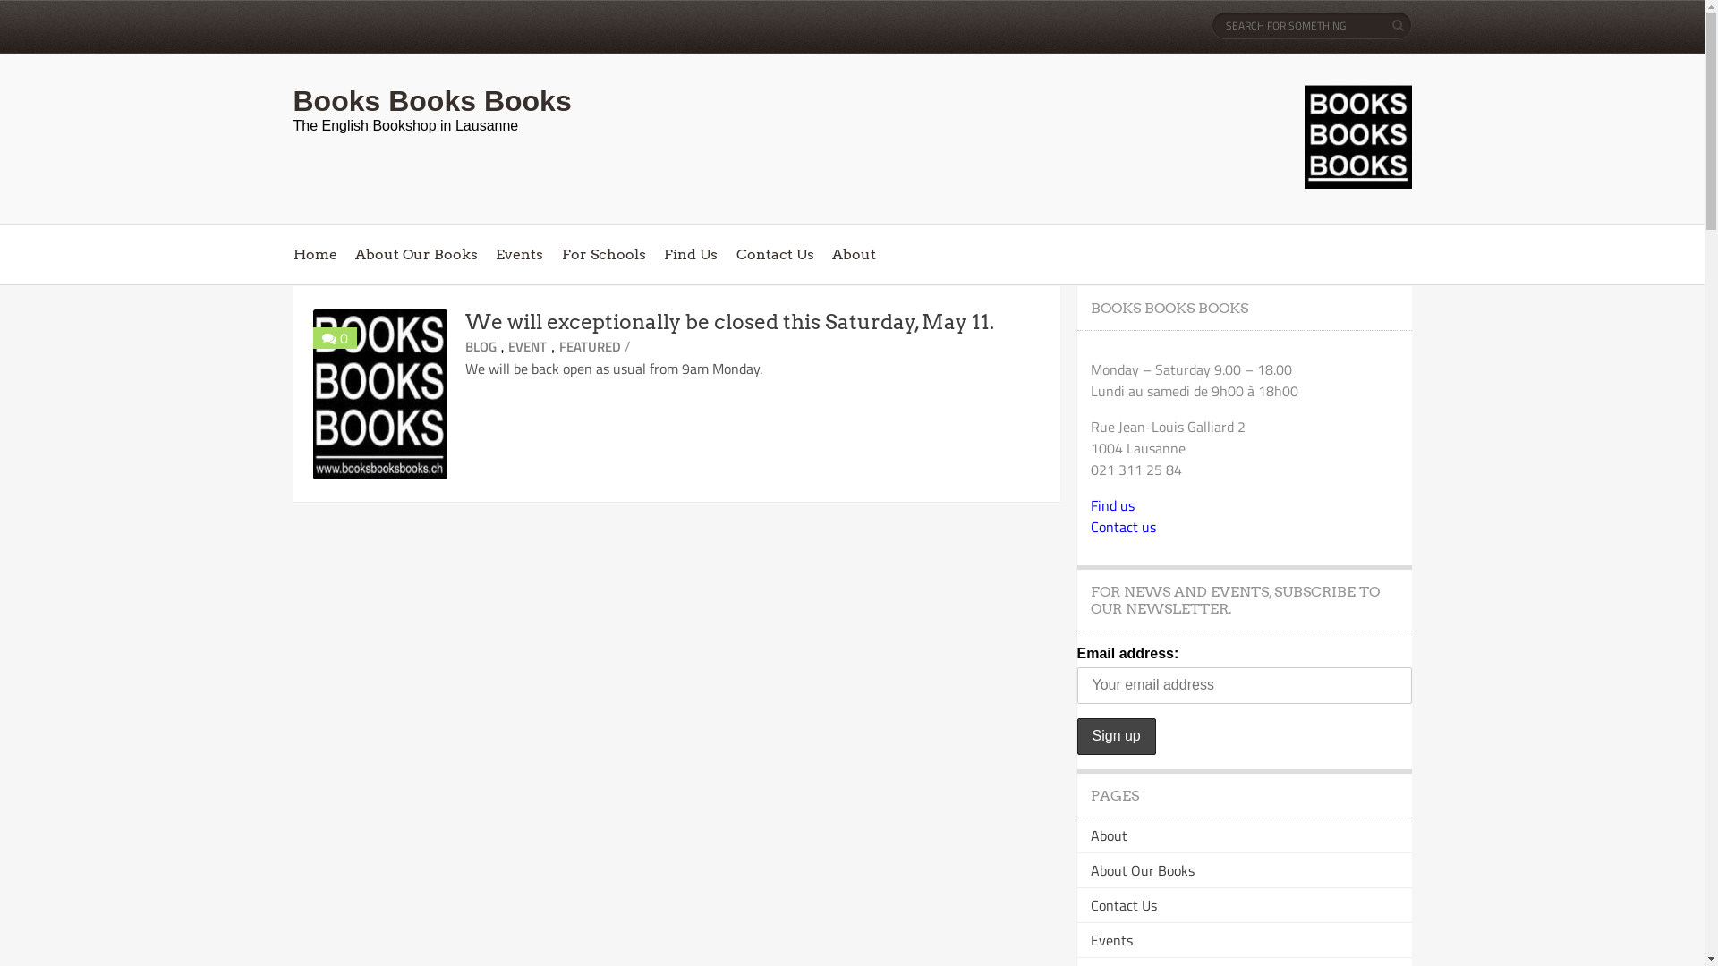 Image resolution: width=1718 pixels, height=966 pixels. Describe the element at coordinates (481, 347) in the screenshot. I see `BLOG` at that location.